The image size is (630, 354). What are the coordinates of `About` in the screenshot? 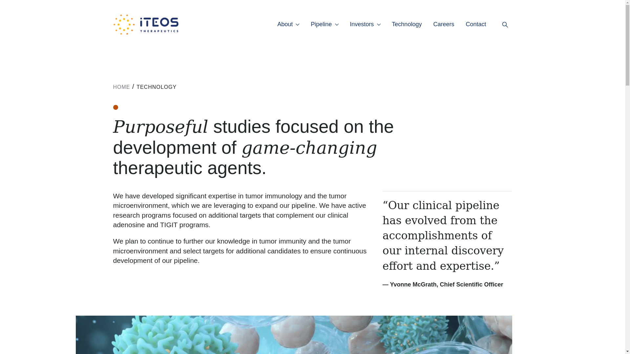 It's located at (285, 24).